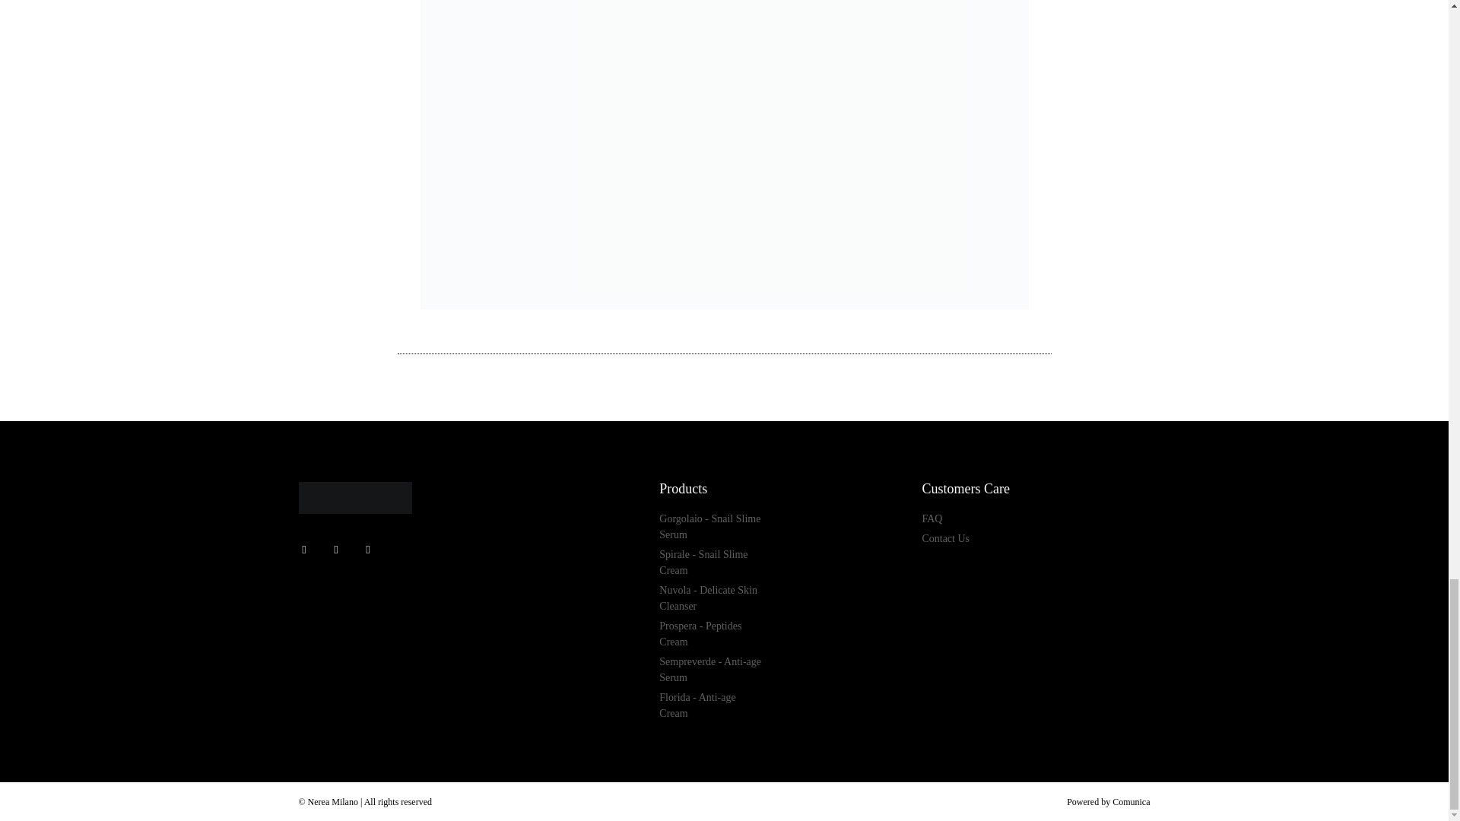 Image resolution: width=1460 pixels, height=821 pixels. Describe the element at coordinates (712, 669) in the screenshot. I see `Sempreverde - Anti-age Serum` at that location.